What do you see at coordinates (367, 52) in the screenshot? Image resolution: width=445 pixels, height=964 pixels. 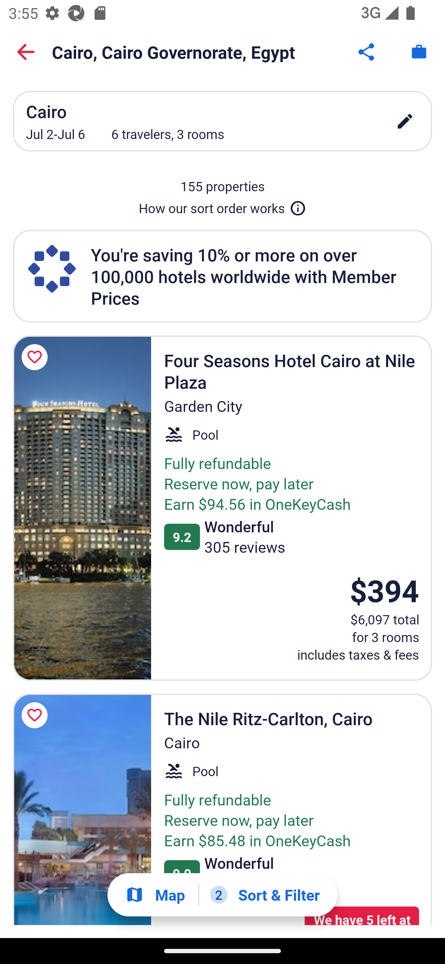 I see `Share Button` at bounding box center [367, 52].